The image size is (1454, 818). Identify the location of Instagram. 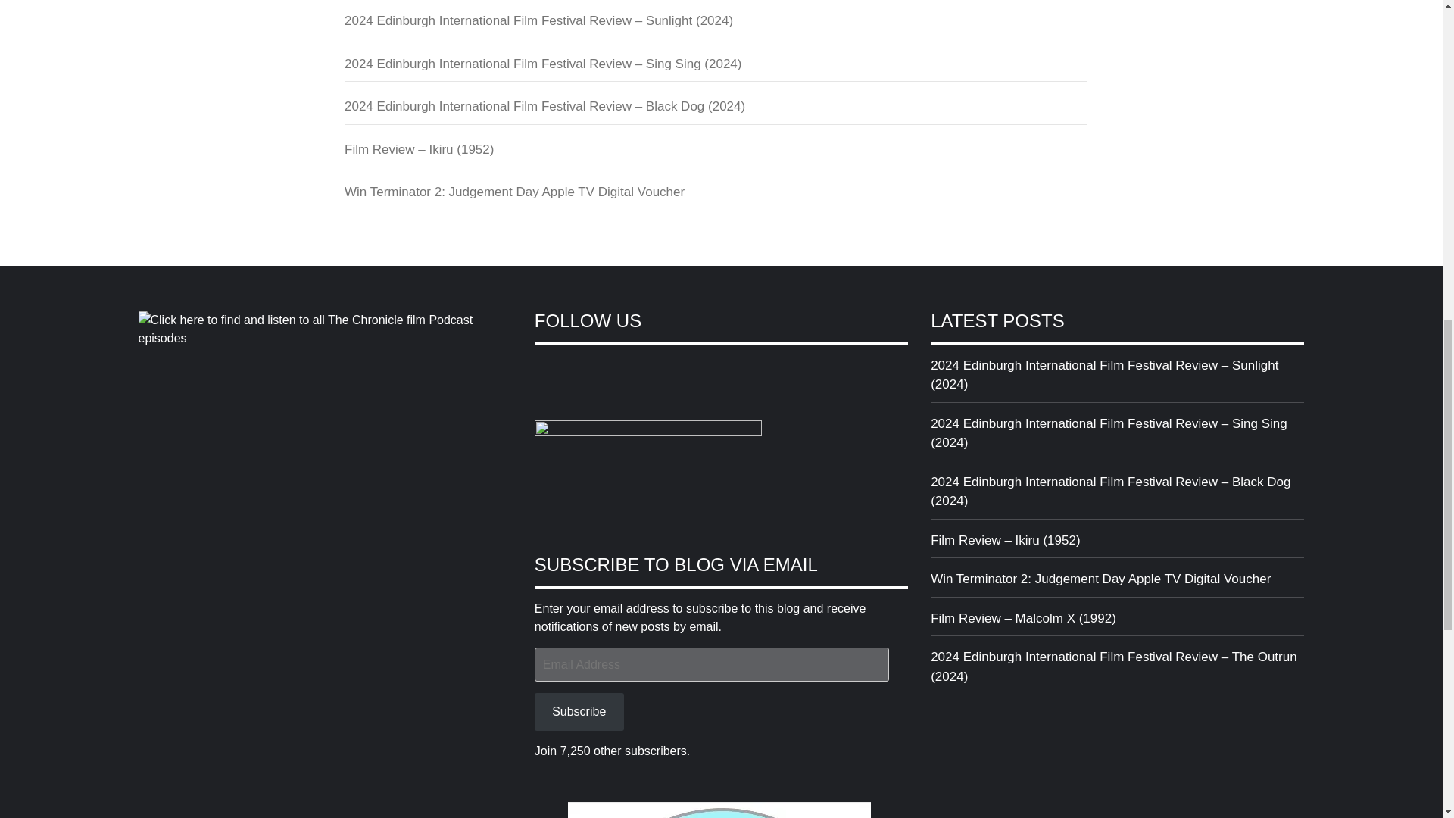
(601, 368).